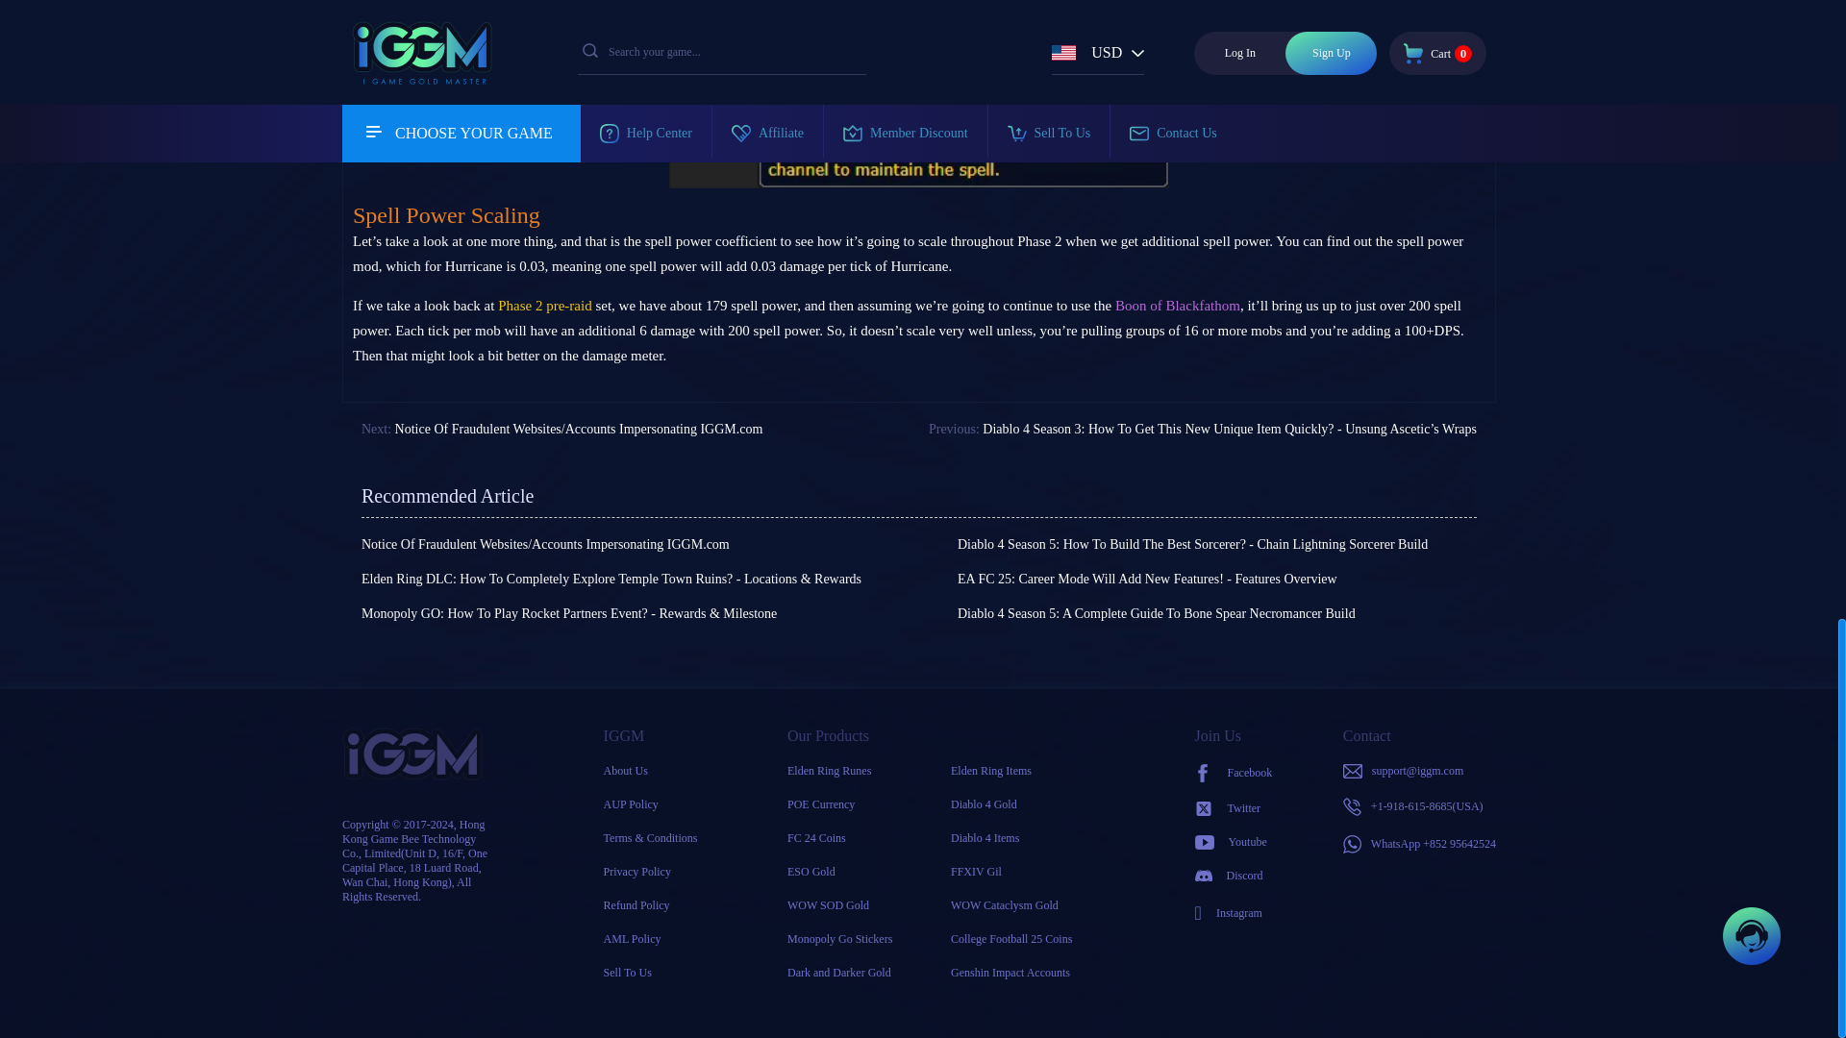 The width and height of the screenshot is (1846, 1038). Describe the element at coordinates (1234, 913) in the screenshot. I see `Instagram` at that location.